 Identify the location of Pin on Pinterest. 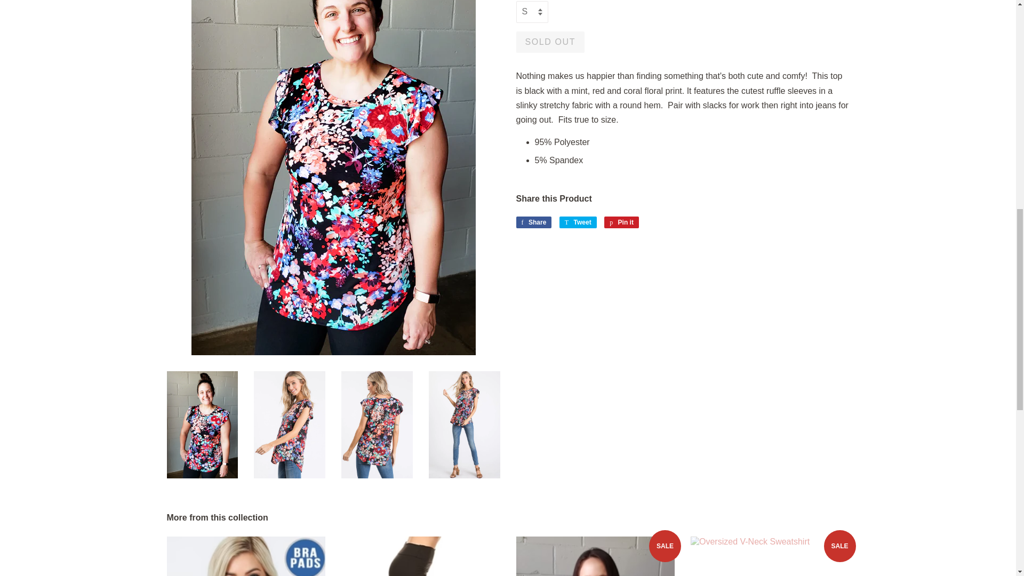
(621, 222).